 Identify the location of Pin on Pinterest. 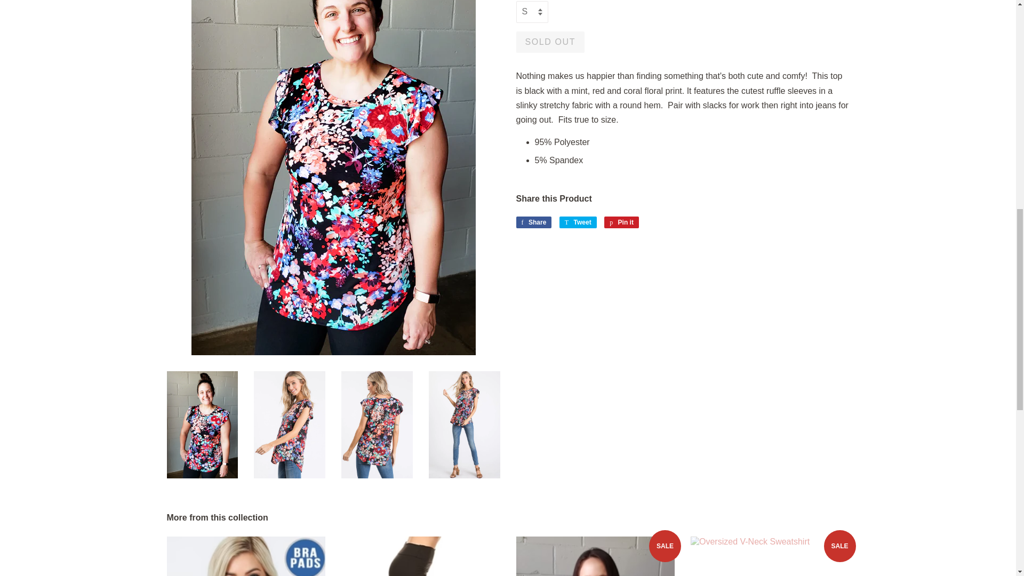
(621, 222).